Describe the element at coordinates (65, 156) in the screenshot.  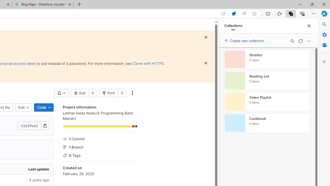
I see `Class: s16 icon gl-mr-3 gl-text-gray-500` at that location.